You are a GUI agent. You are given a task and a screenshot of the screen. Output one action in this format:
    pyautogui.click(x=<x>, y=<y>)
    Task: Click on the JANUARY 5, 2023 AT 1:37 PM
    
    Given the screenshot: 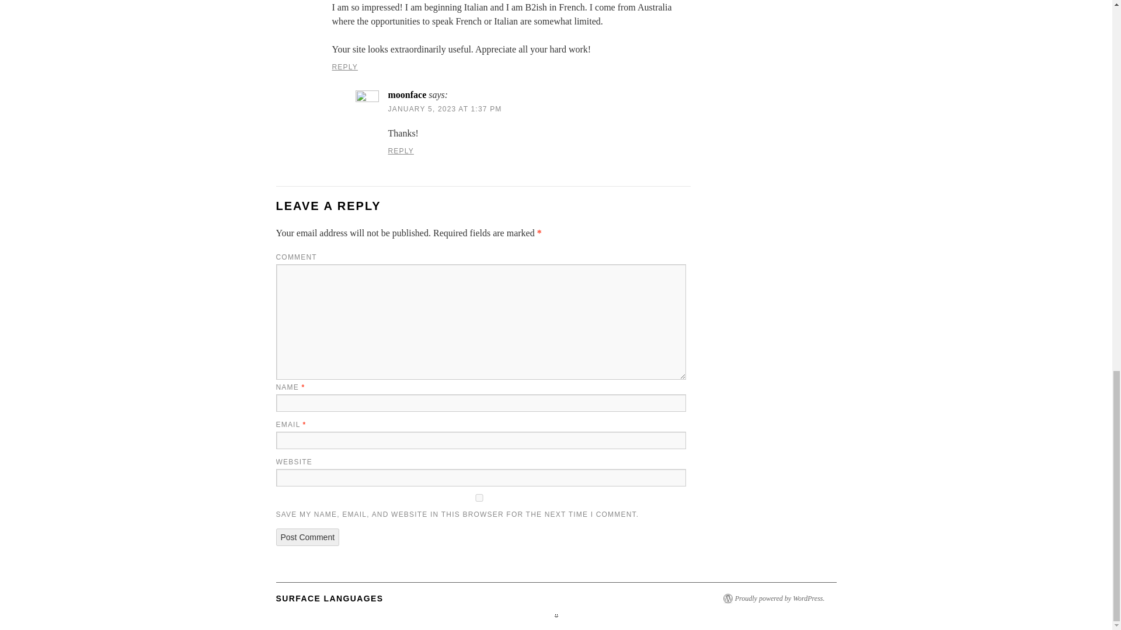 What is the action you would take?
    pyautogui.click(x=444, y=109)
    